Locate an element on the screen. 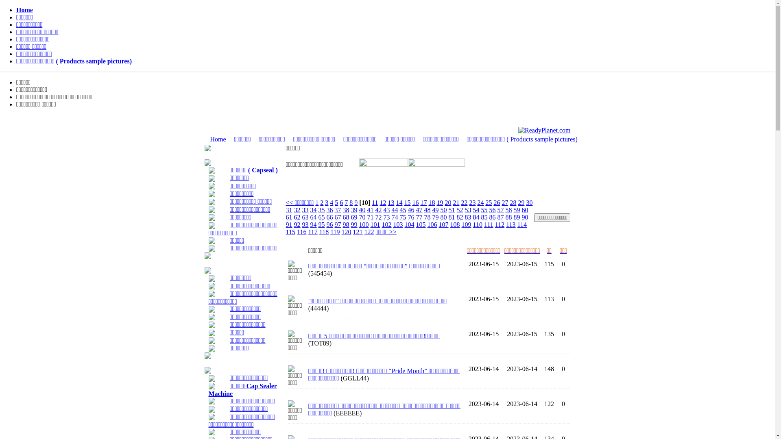 The height and width of the screenshot is (439, 781). 96 is located at coordinates (330, 224).